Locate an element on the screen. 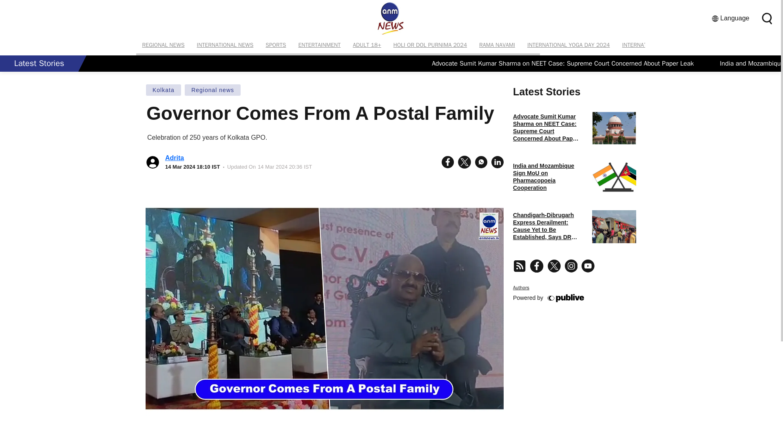 The image size is (783, 440). INTERNATIONAL WOMEN'S DAY is located at coordinates (661, 45).